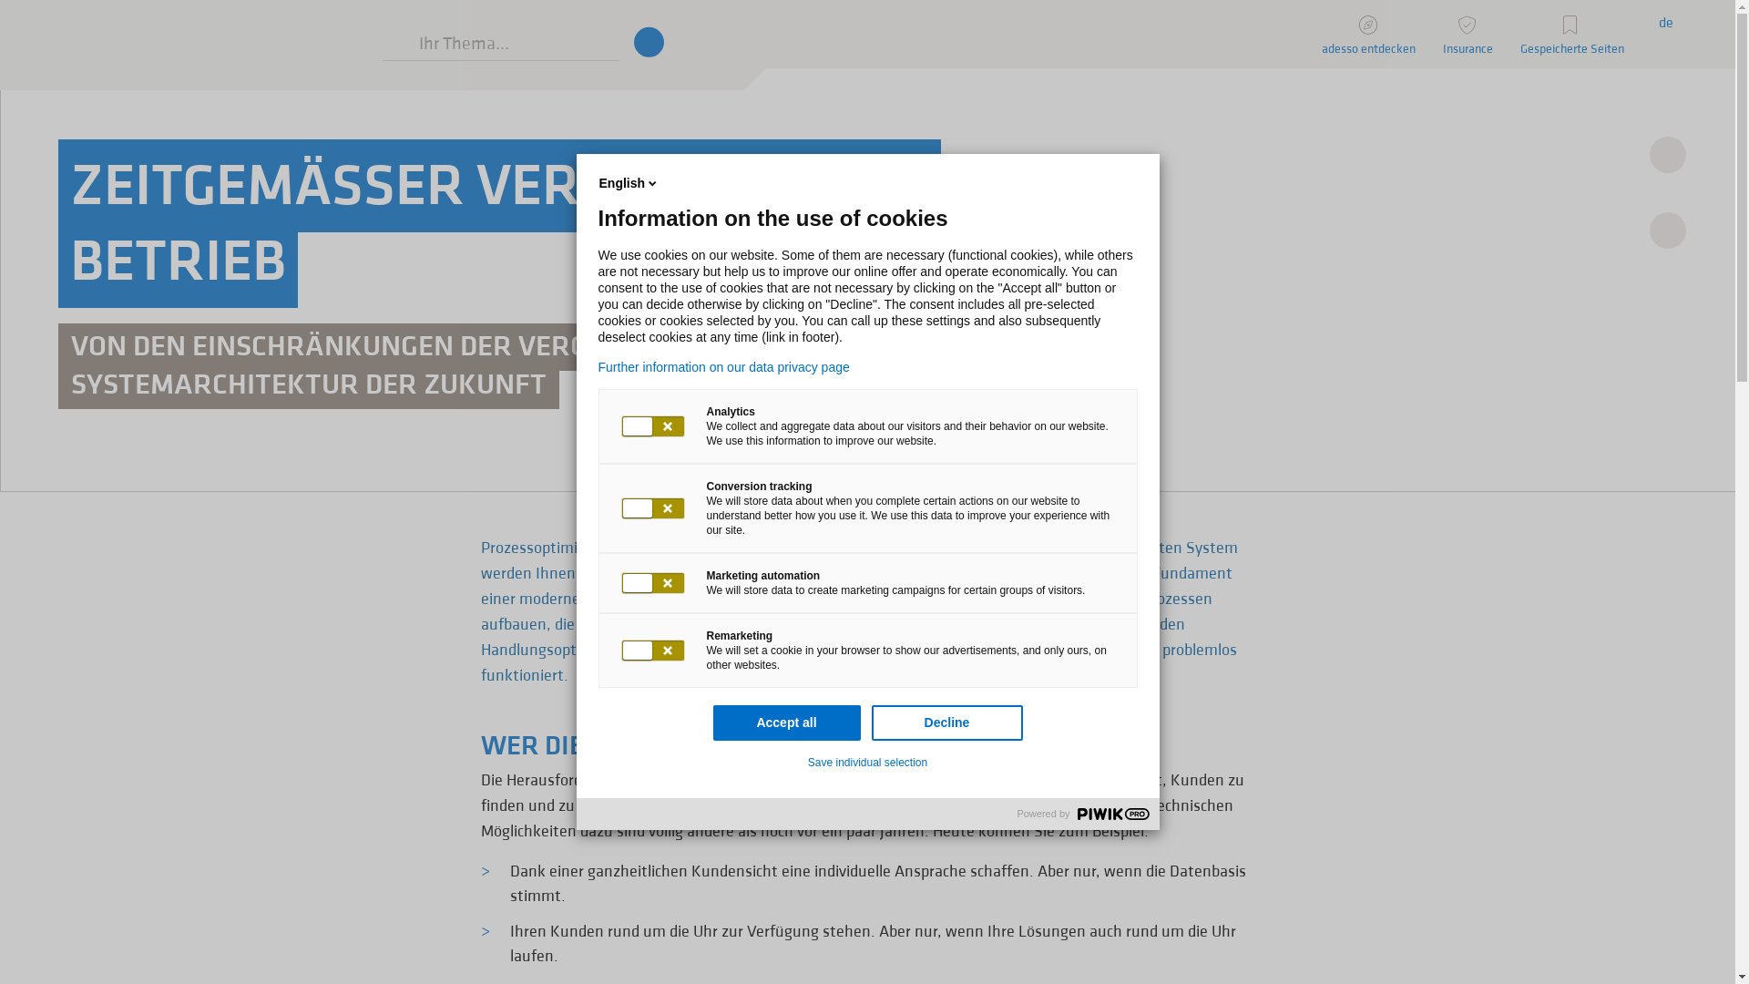 The image size is (1749, 984). Describe the element at coordinates (1468, 35) in the screenshot. I see `Insurance` at that location.